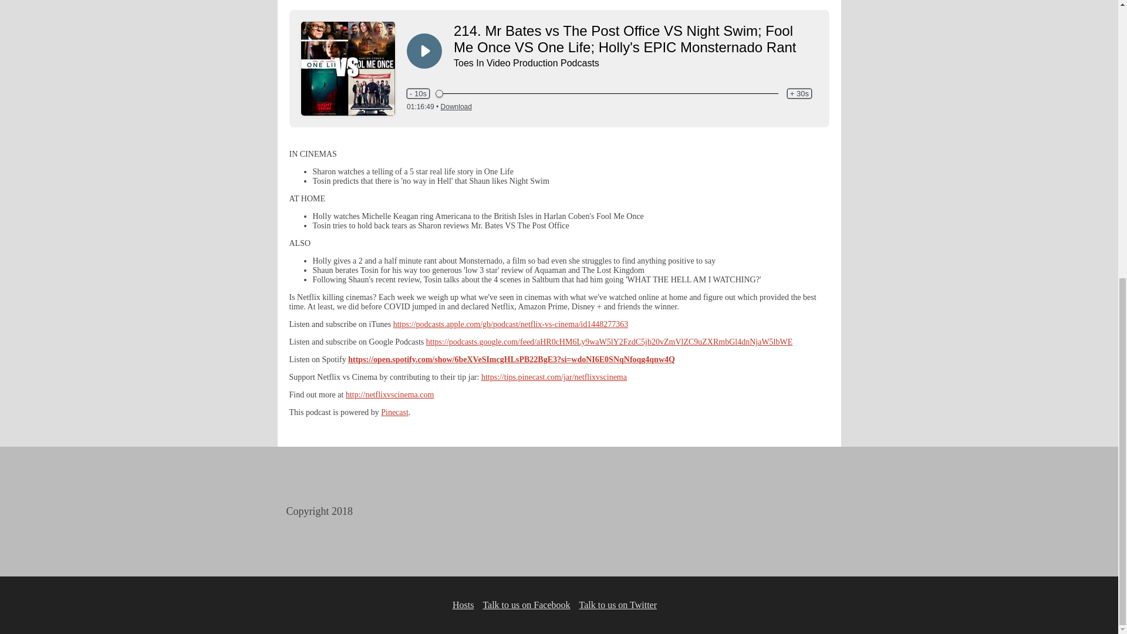  I want to click on Pinecast, so click(394, 412).